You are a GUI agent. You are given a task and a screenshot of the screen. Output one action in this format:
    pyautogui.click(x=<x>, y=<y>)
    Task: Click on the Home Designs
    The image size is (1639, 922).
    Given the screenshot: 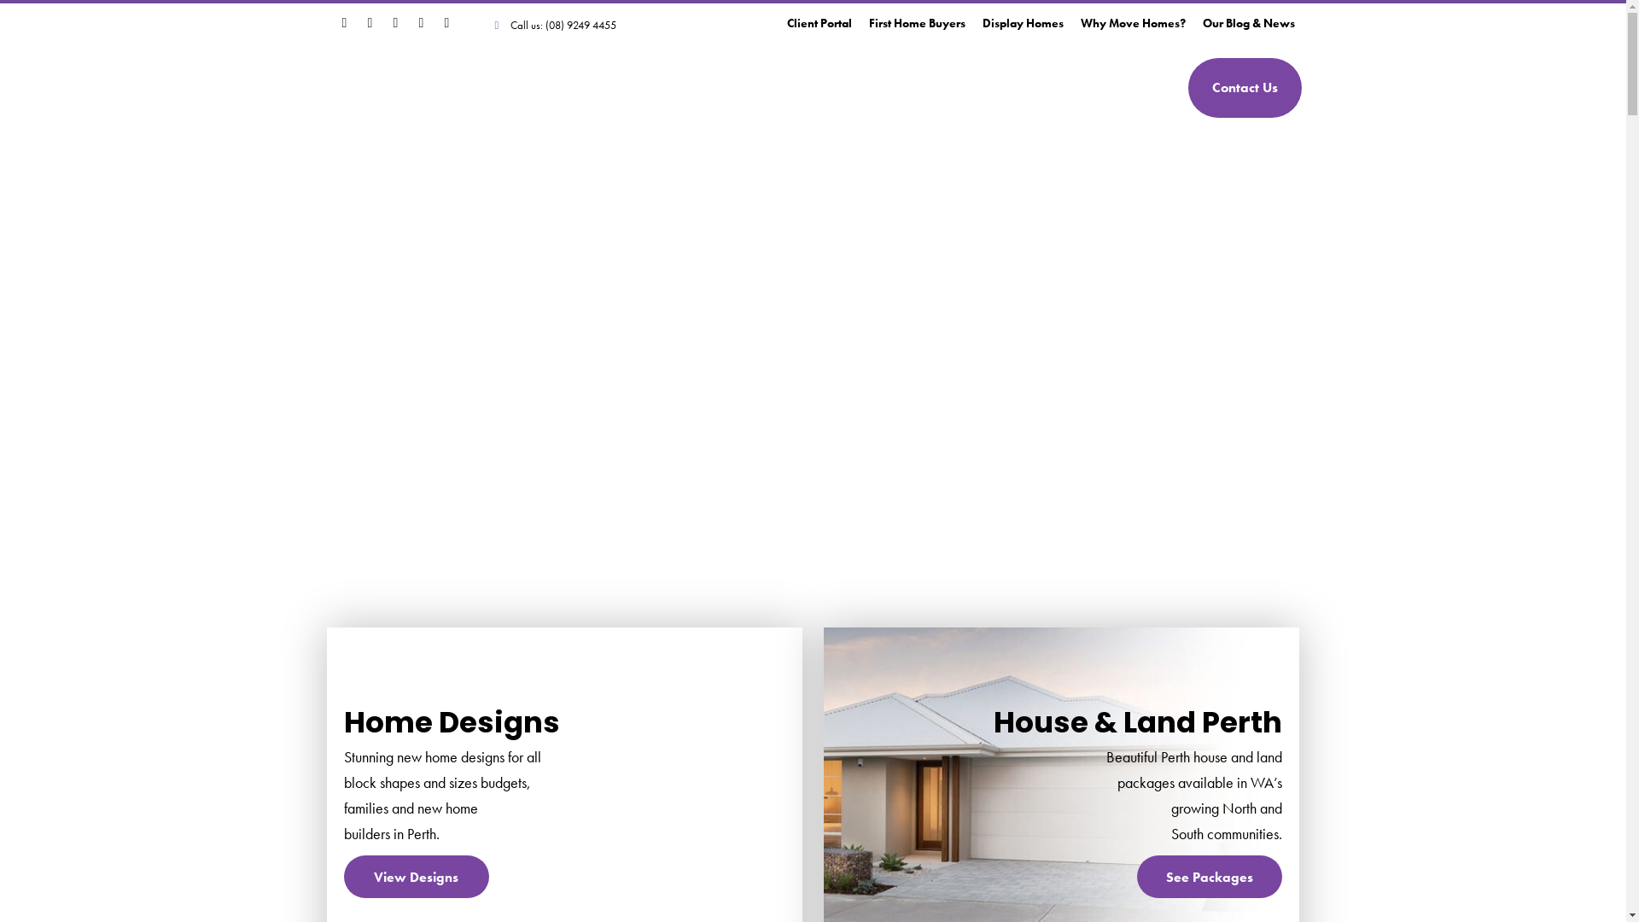 What is the action you would take?
    pyautogui.click(x=791, y=87)
    